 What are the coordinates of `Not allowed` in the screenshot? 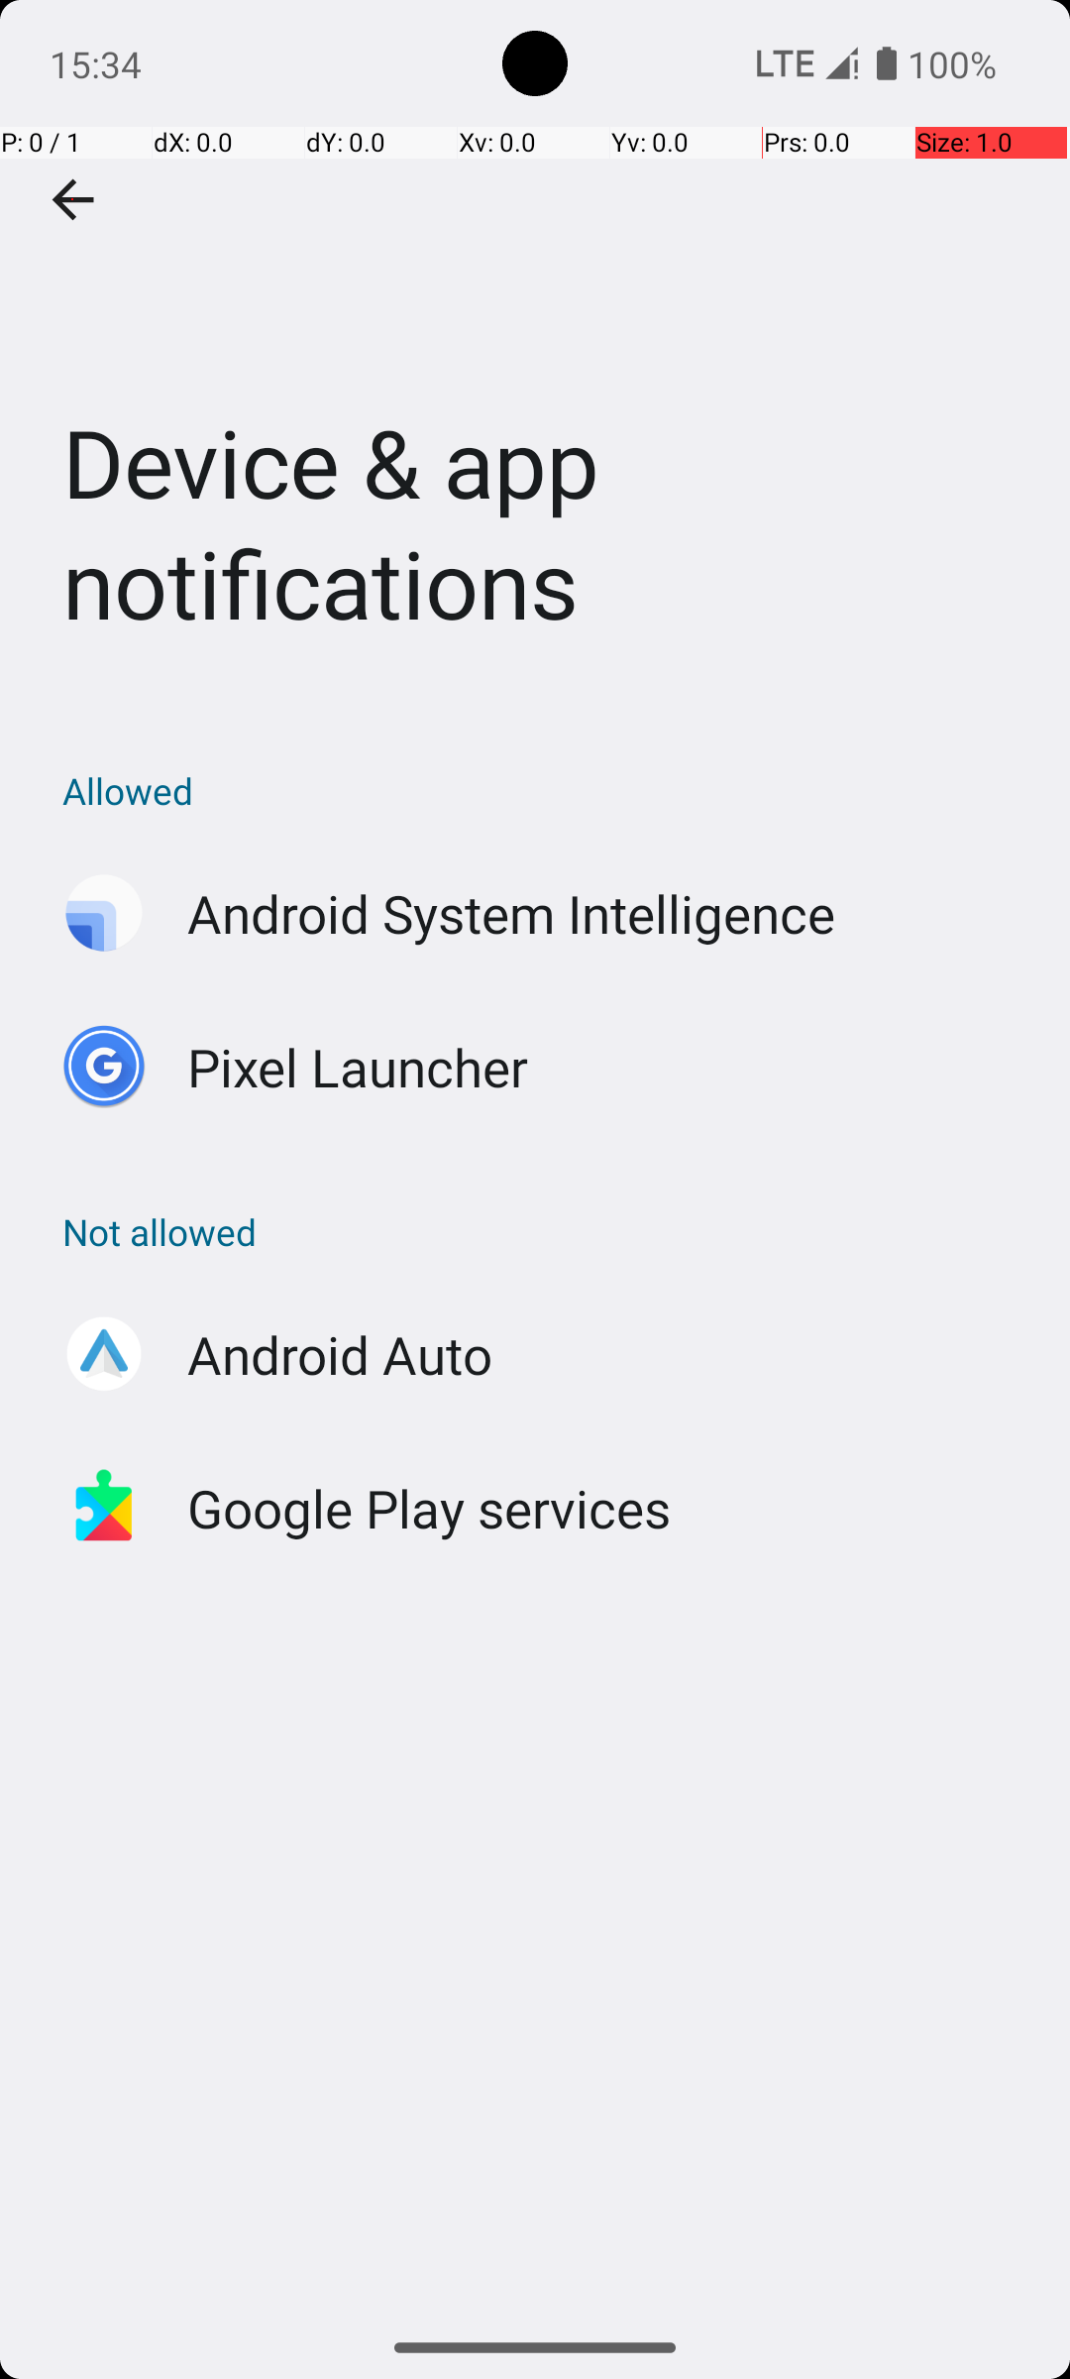 It's located at (545, 1231).